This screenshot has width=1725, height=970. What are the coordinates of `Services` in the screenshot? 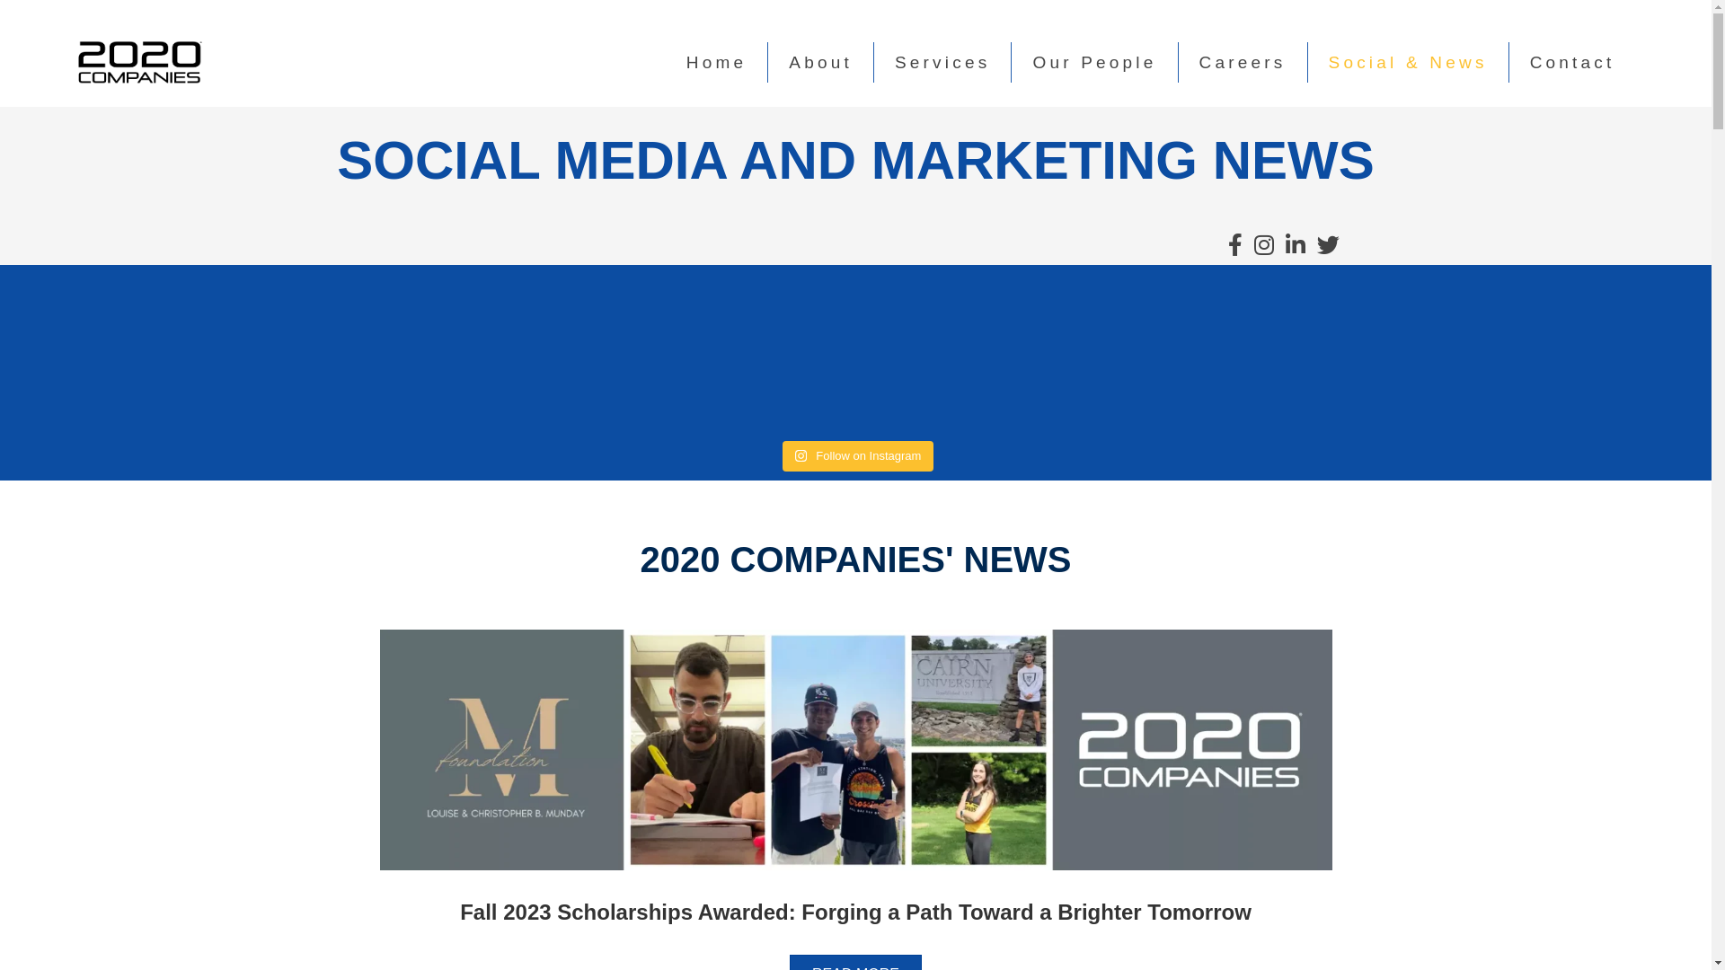 It's located at (942, 63).